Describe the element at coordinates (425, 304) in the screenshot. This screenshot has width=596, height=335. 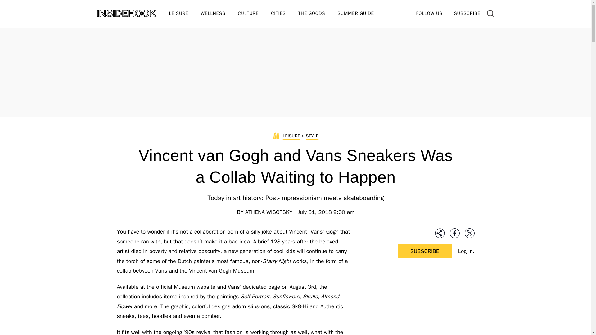
I see `3rd party ad content` at that location.